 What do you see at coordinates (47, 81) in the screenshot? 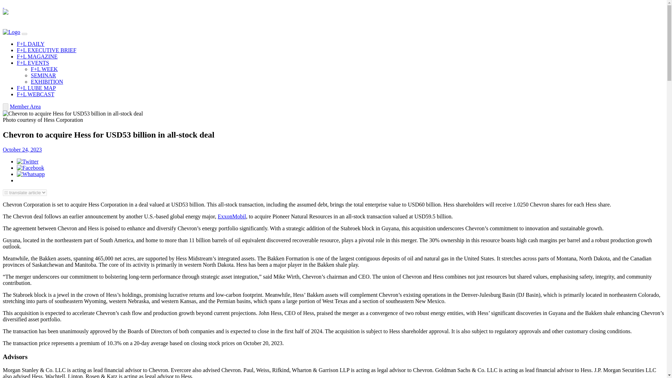
I see `EXHIBITION` at bounding box center [47, 81].